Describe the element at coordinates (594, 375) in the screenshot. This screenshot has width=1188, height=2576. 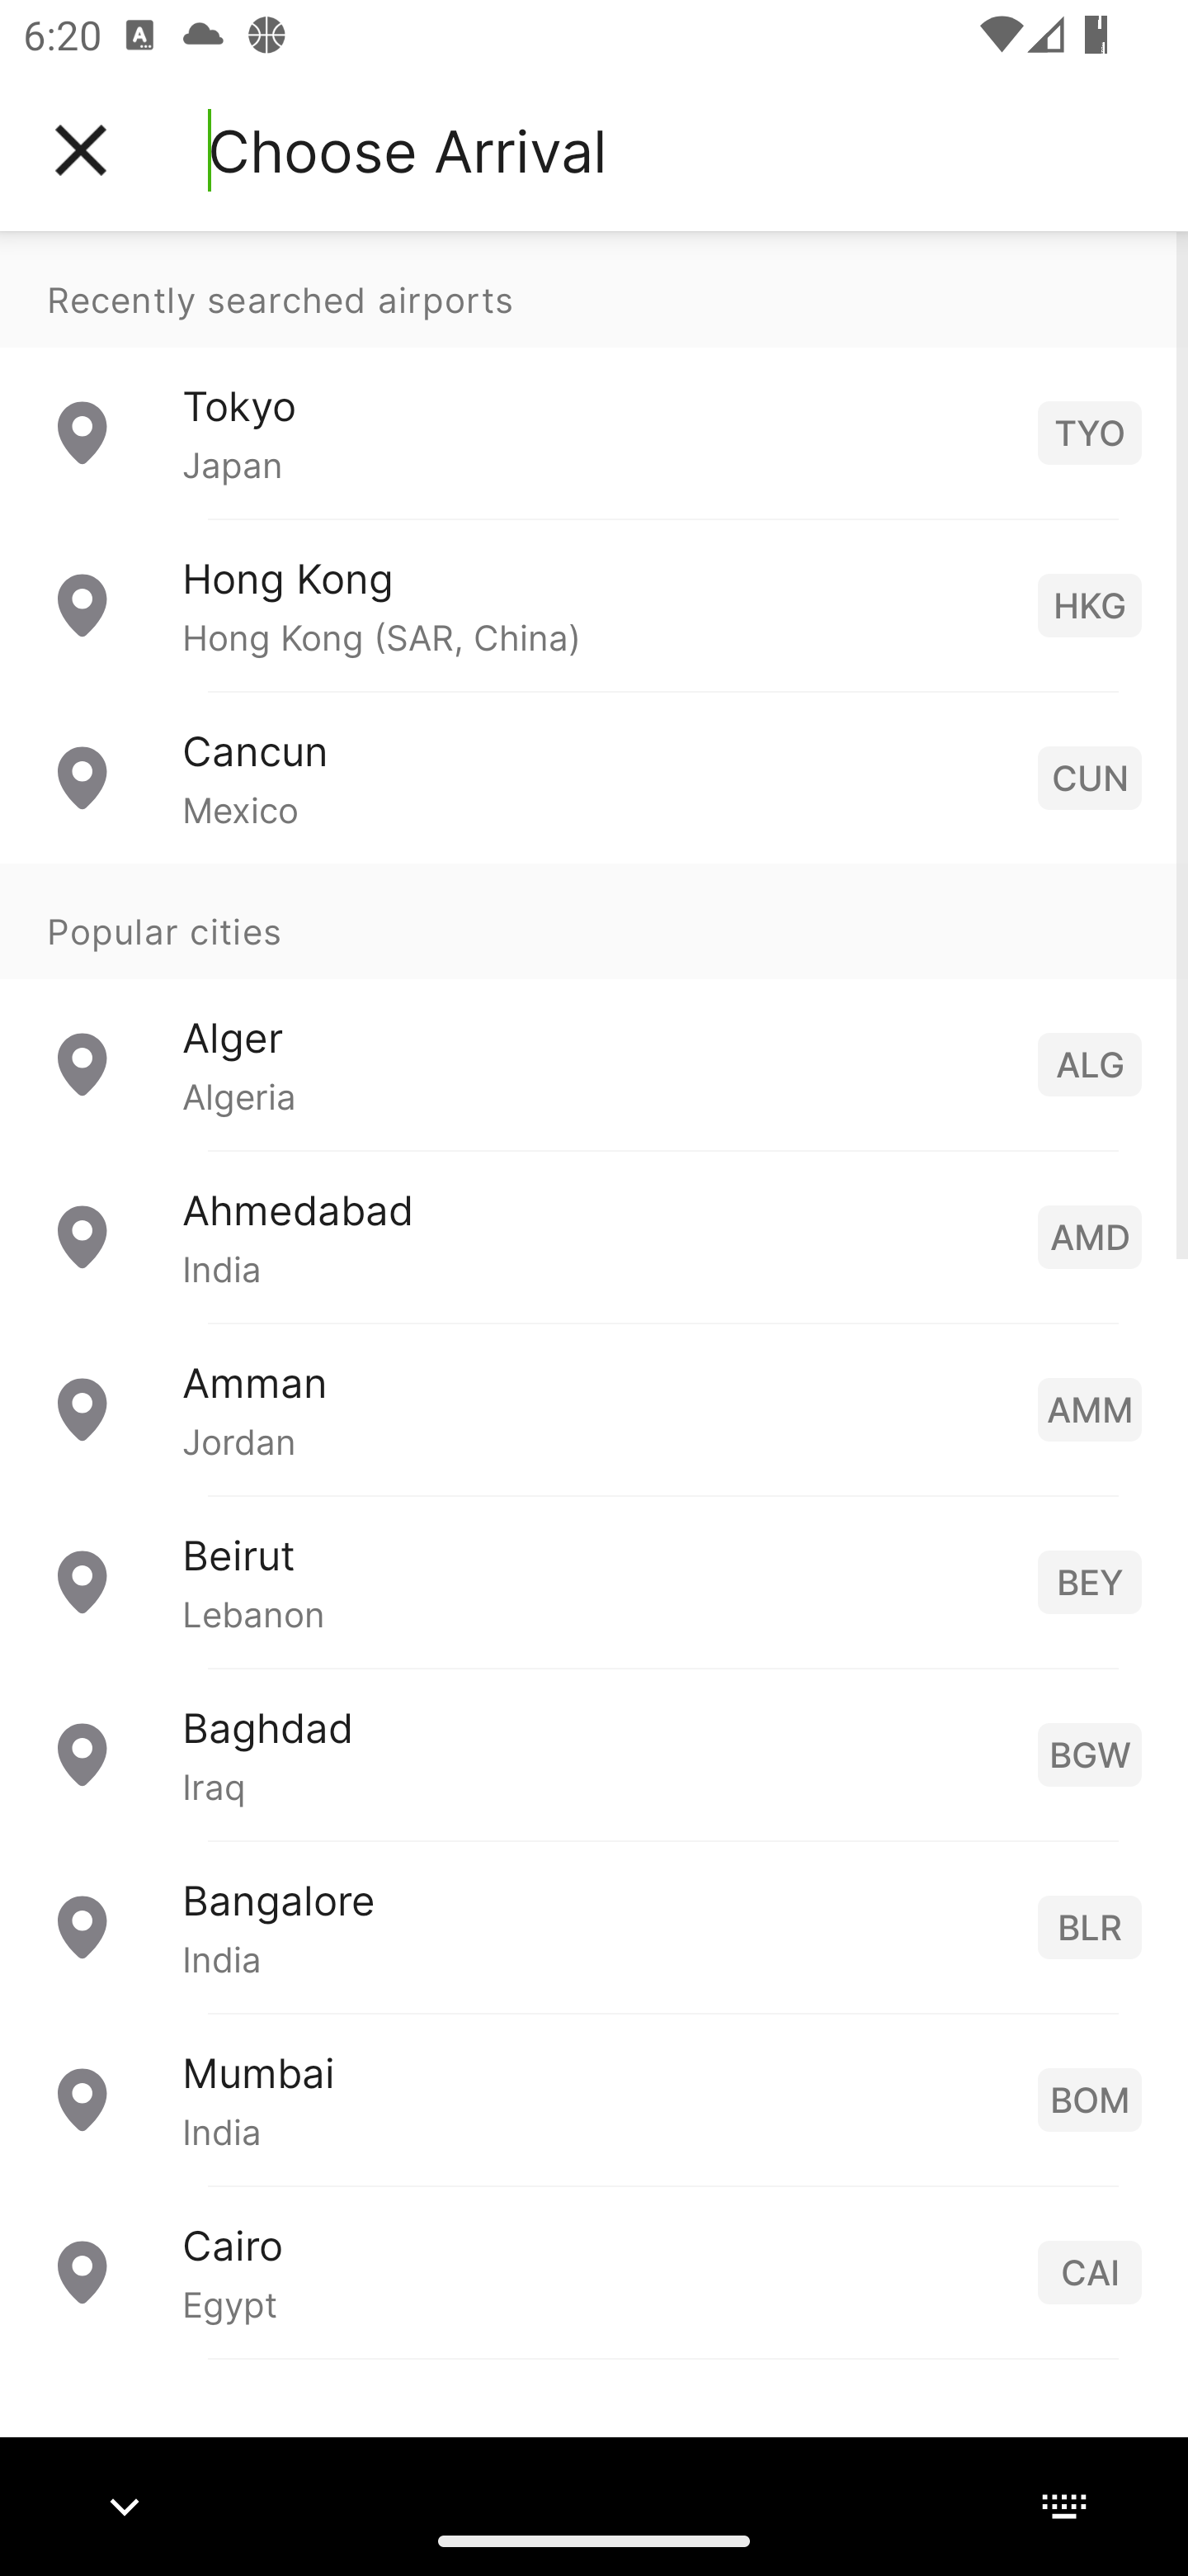
I see `Recently searched airports Tokyo Japan TYO` at that location.